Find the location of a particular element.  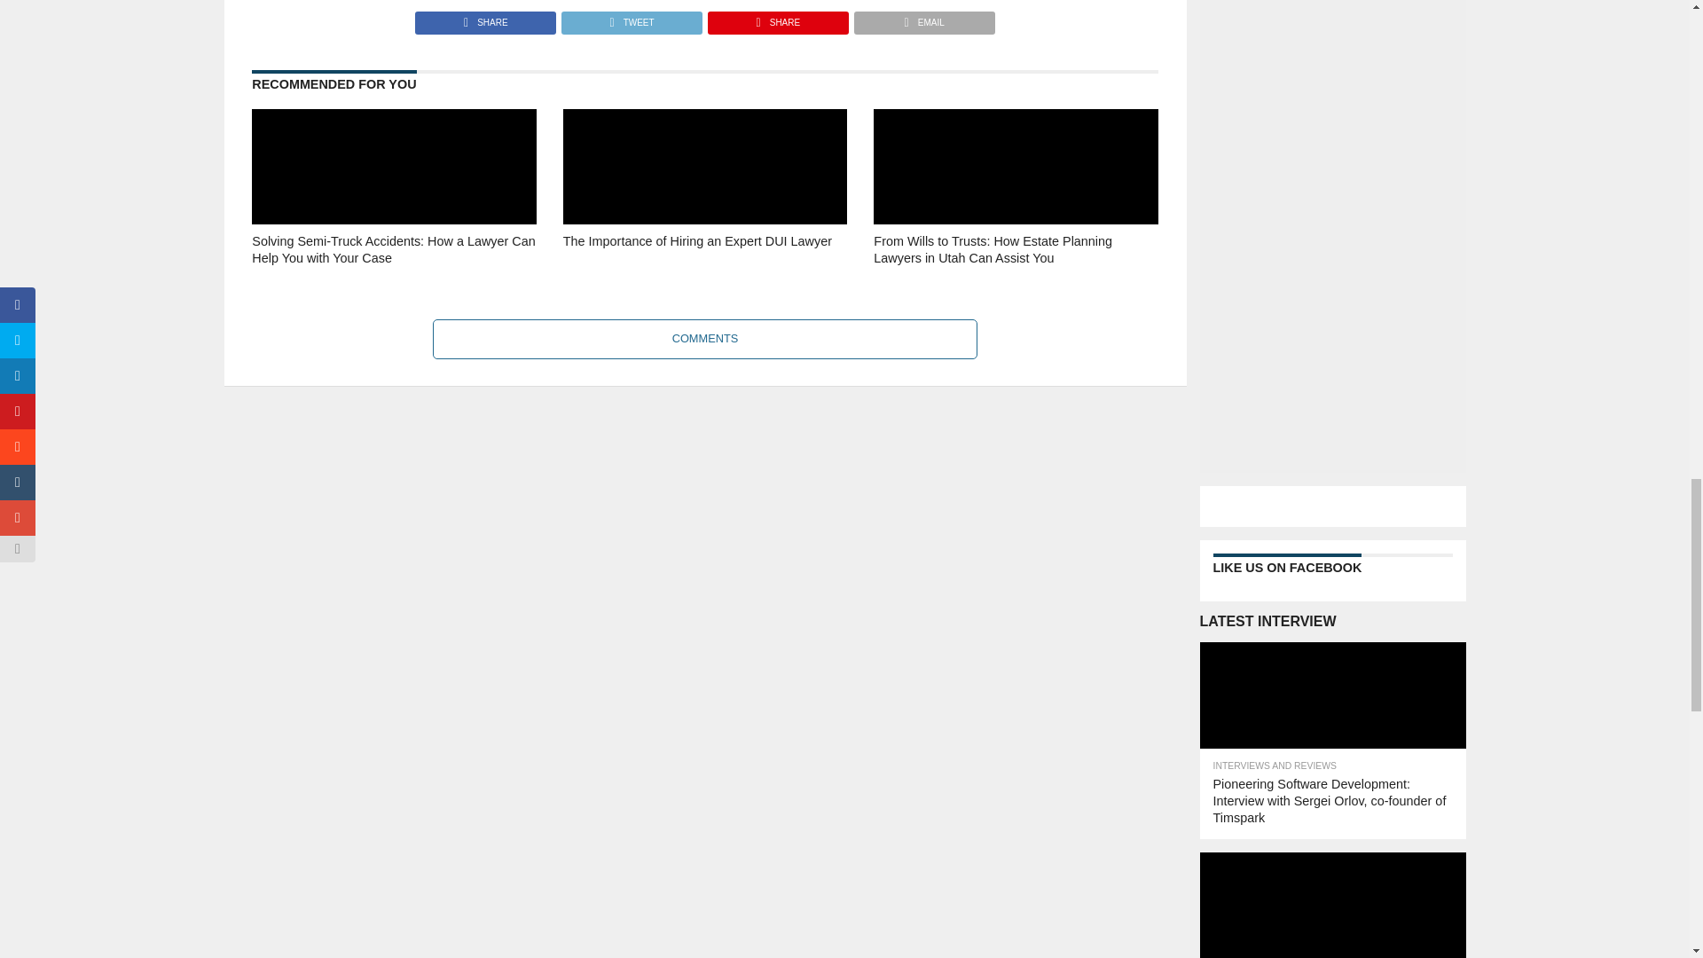

Share on Facebook is located at coordinates (486, 18).